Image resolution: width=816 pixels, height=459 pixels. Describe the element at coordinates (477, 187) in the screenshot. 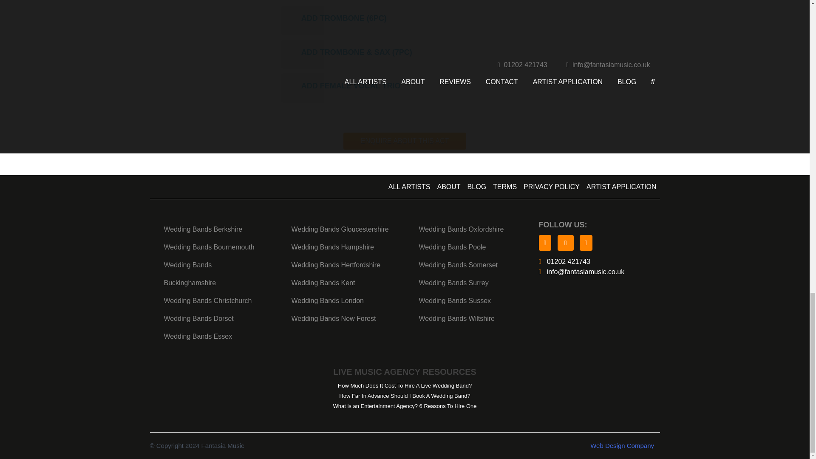

I see `Blog` at that location.